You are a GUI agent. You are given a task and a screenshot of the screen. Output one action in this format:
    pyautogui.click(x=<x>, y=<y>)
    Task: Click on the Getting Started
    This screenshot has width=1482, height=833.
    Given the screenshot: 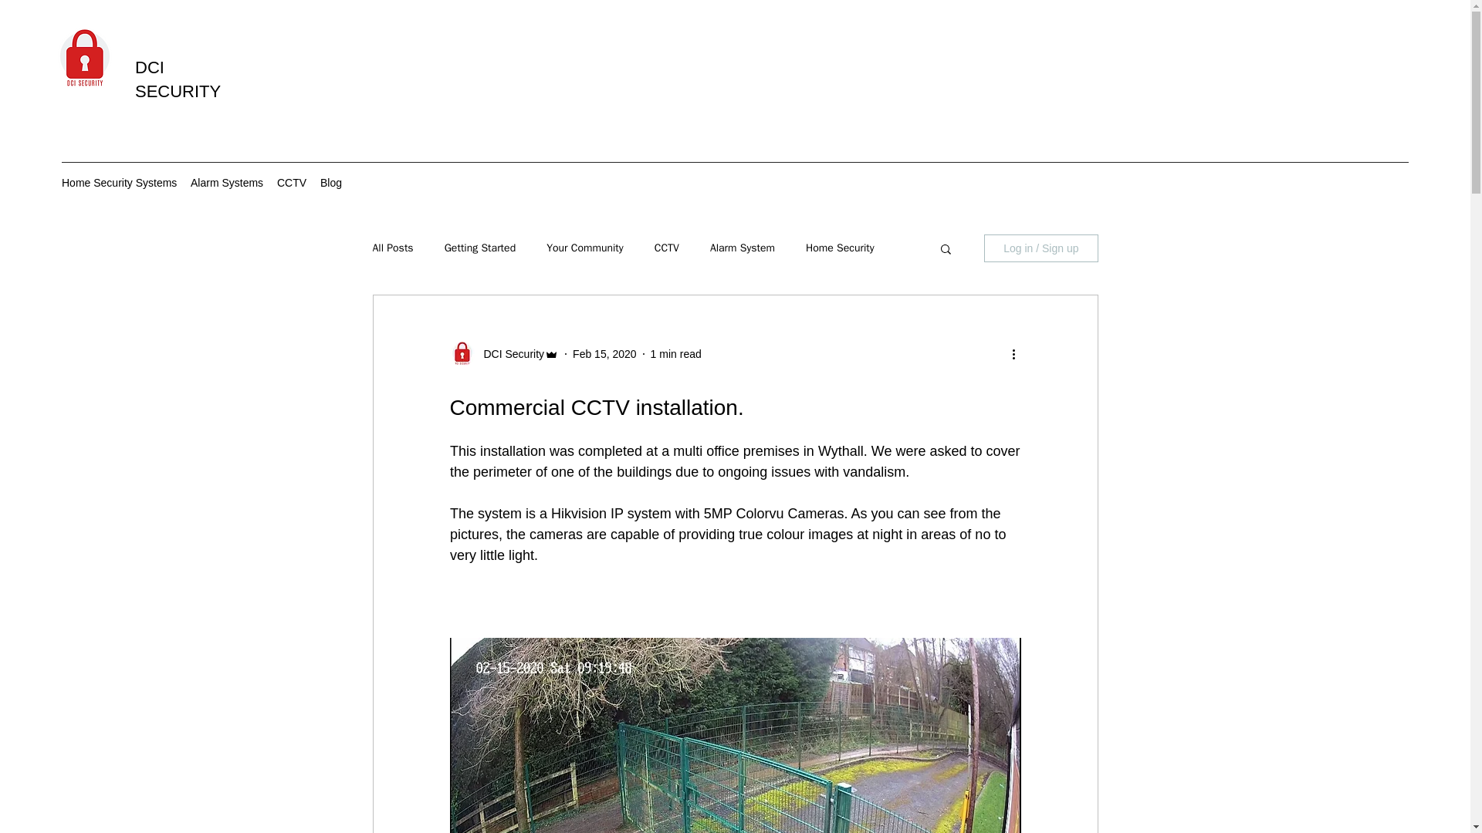 What is the action you would take?
    pyautogui.click(x=480, y=248)
    